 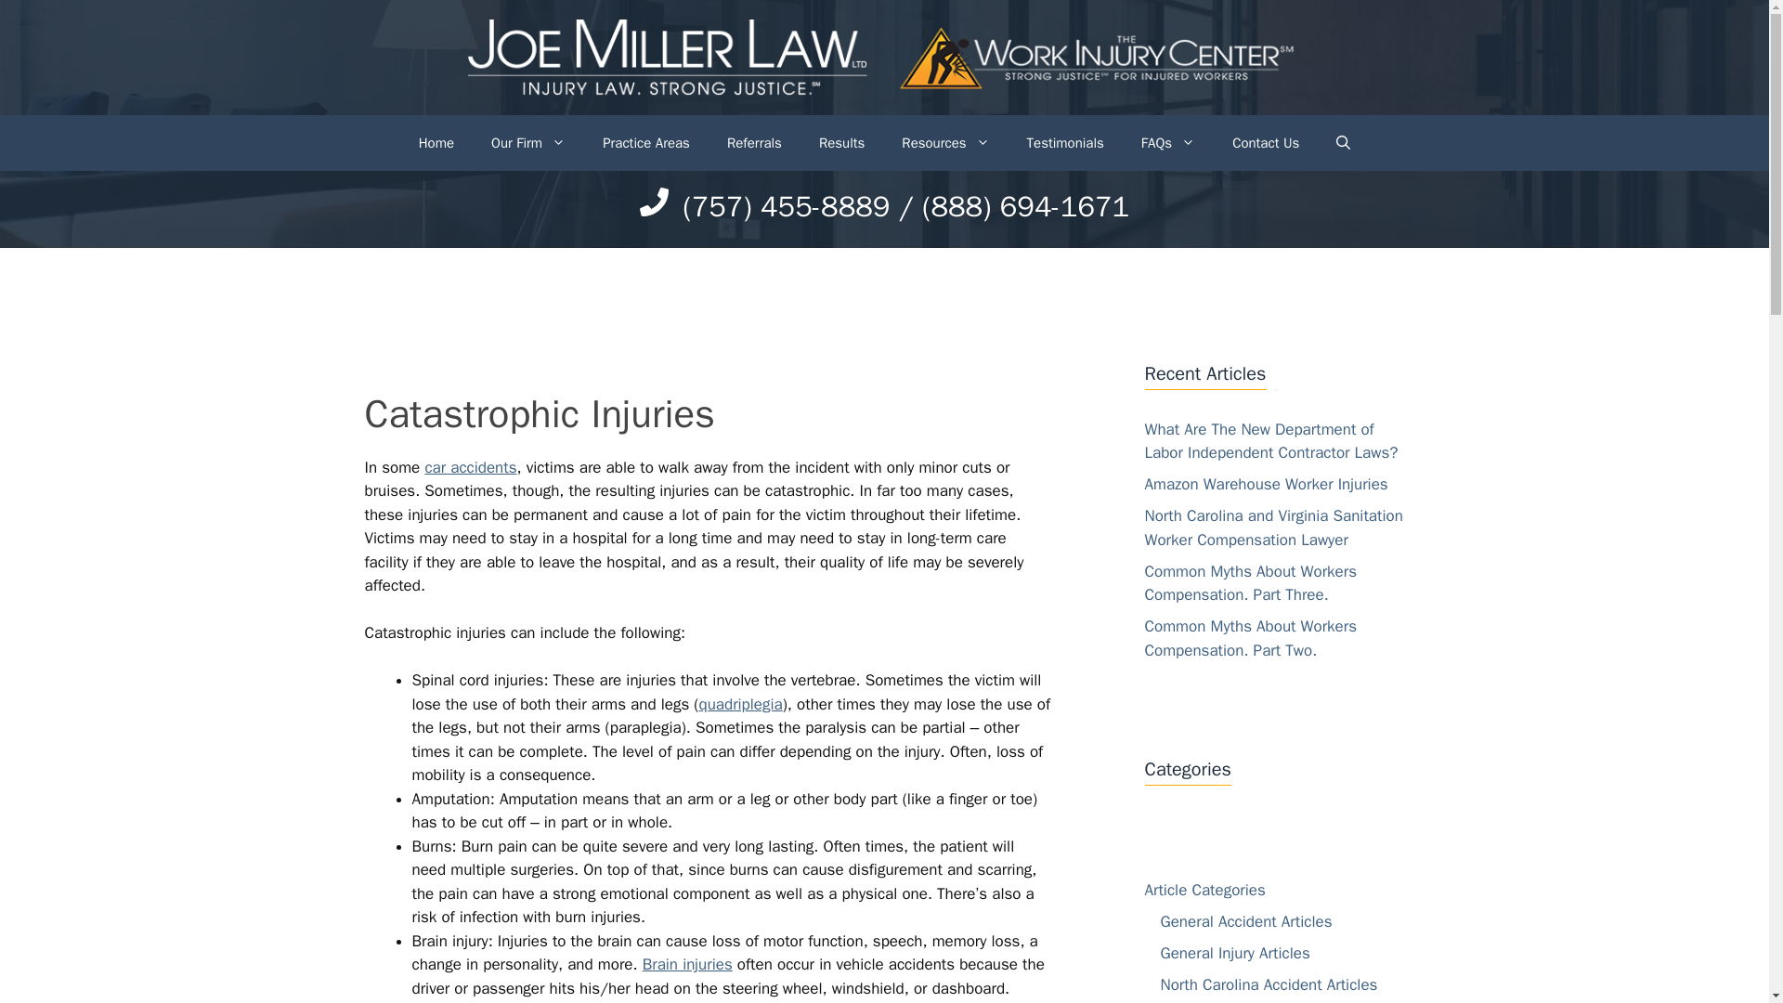 What do you see at coordinates (436, 143) in the screenshot?
I see `Home` at bounding box center [436, 143].